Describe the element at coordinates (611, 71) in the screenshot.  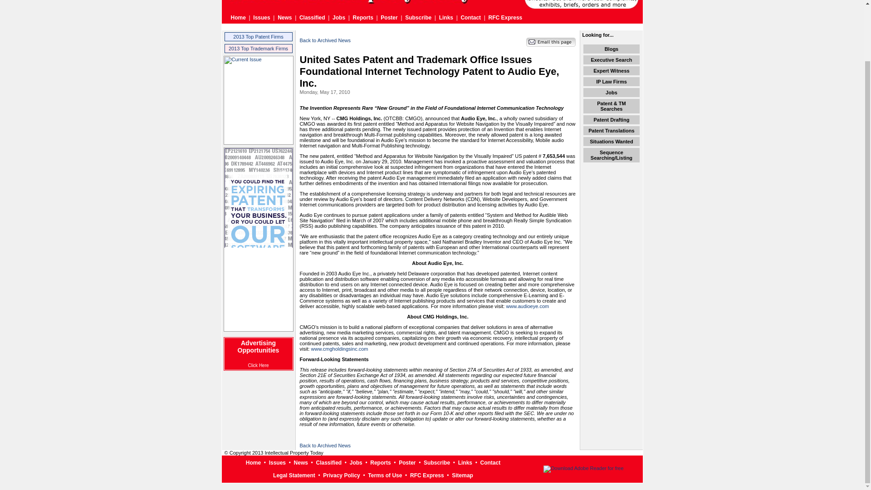
I see `Expert Witness` at that location.